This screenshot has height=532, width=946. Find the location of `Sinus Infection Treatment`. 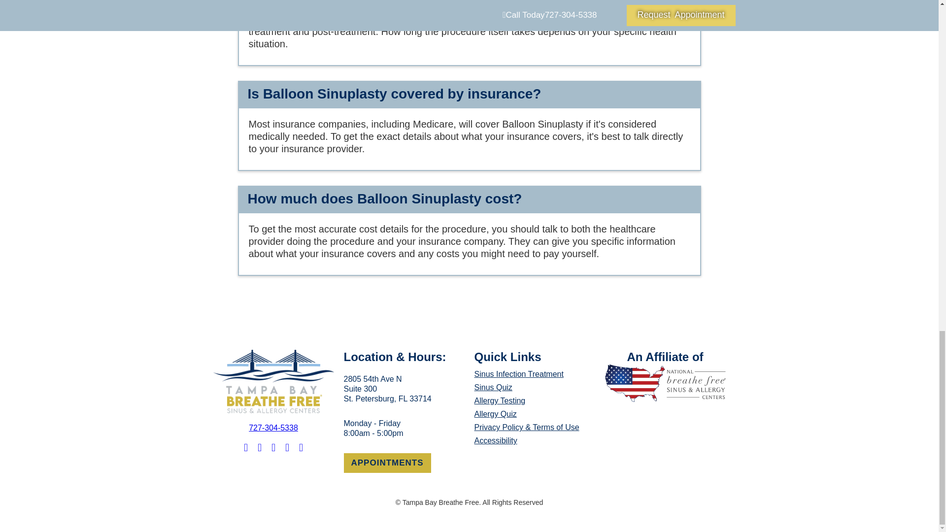

Sinus Infection Treatment is located at coordinates (534, 401).